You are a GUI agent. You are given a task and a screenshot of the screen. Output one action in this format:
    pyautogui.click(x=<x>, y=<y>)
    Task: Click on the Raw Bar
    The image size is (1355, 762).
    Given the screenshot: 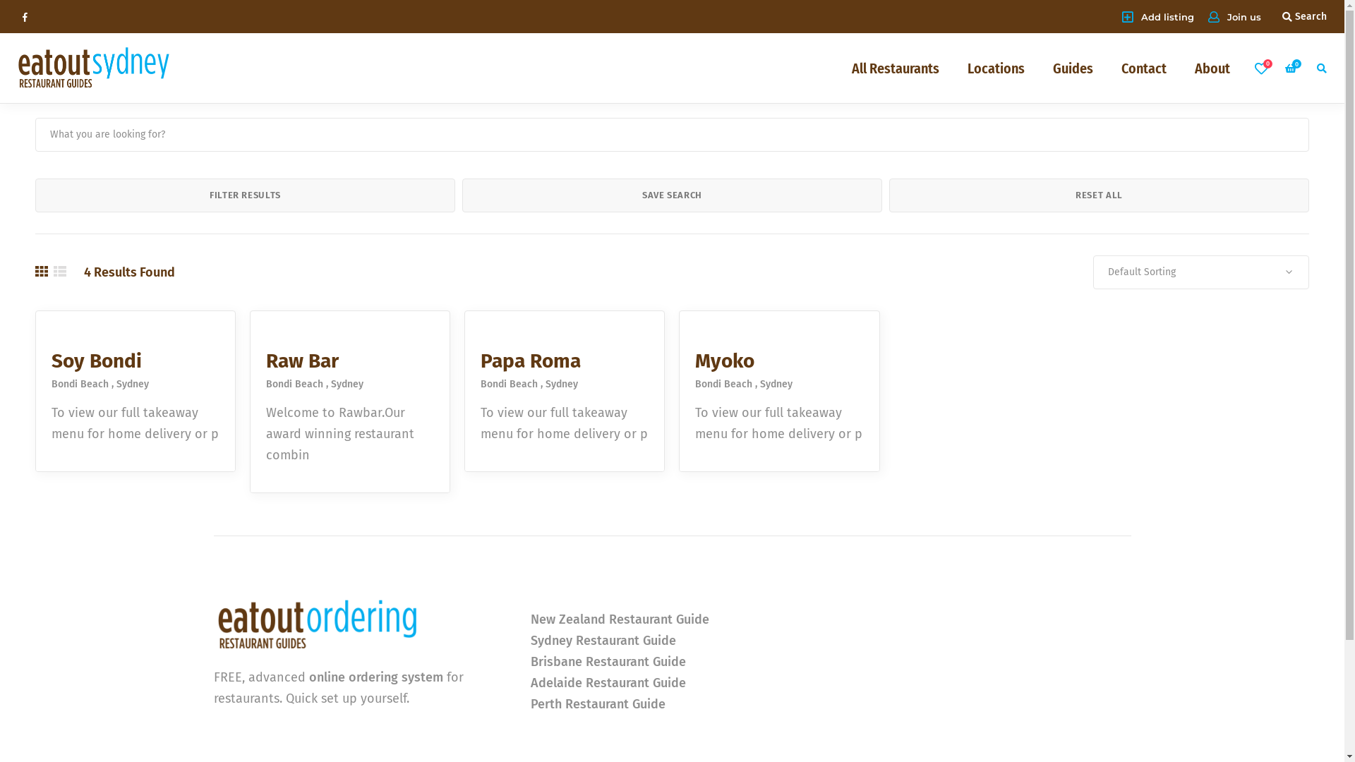 What is the action you would take?
    pyautogui.click(x=302, y=361)
    